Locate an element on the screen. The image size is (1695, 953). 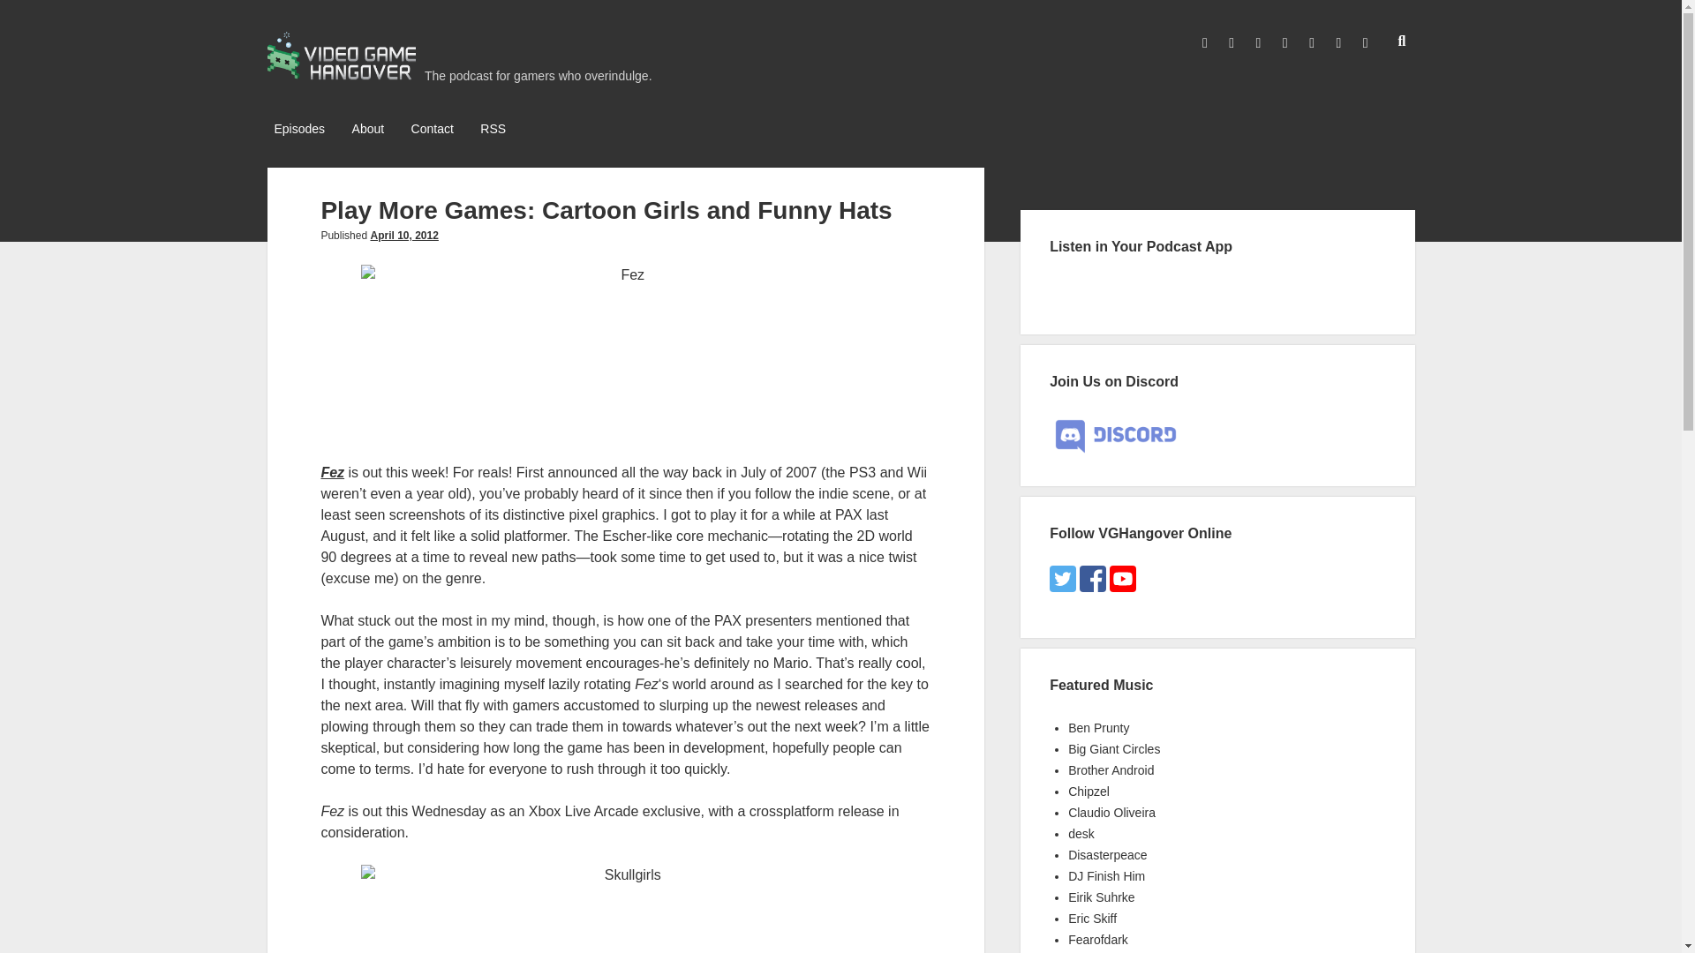
Fez is located at coordinates (625, 353).